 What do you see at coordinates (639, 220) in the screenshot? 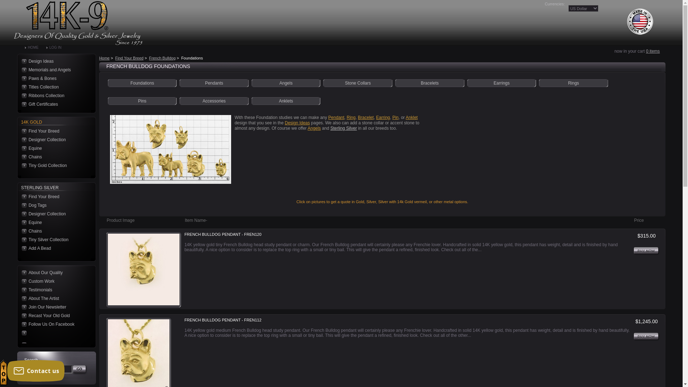
I see `Price` at bounding box center [639, 220].